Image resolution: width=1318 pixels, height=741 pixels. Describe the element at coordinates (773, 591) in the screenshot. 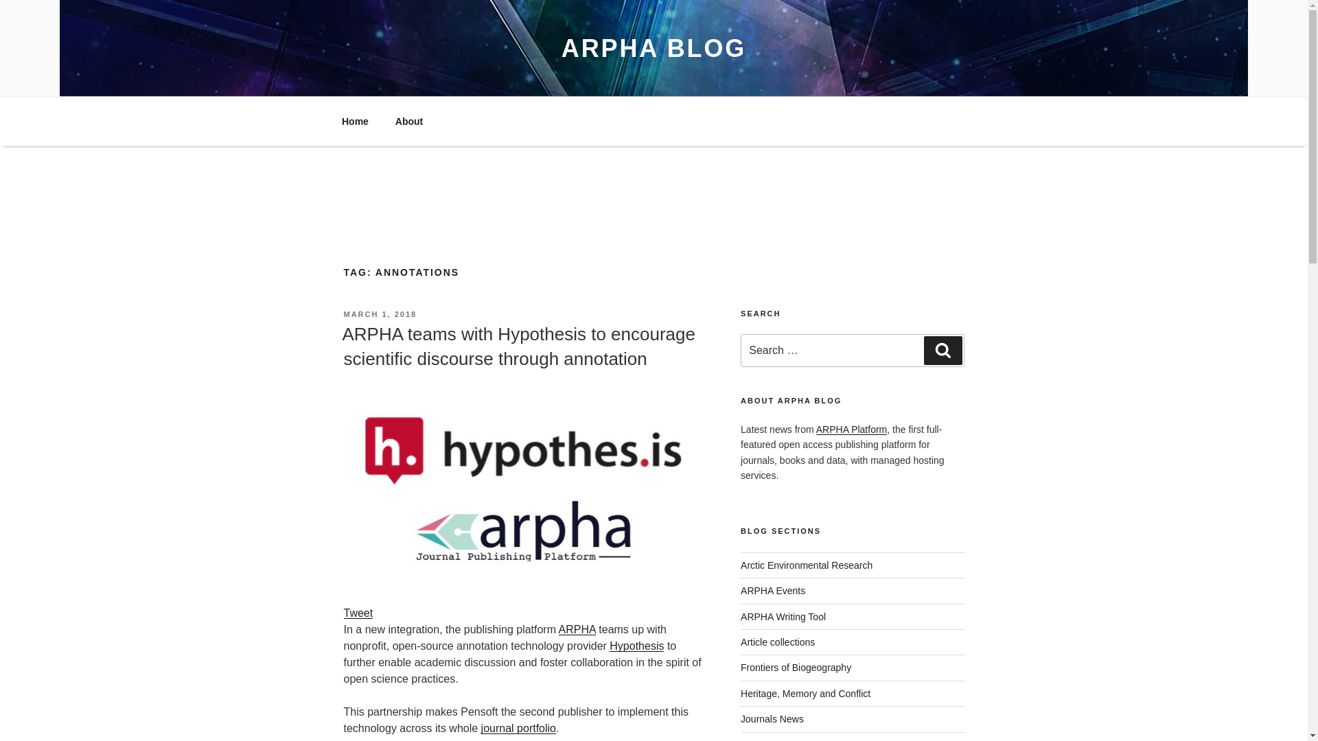

I see `ARPHA Events` at that location.